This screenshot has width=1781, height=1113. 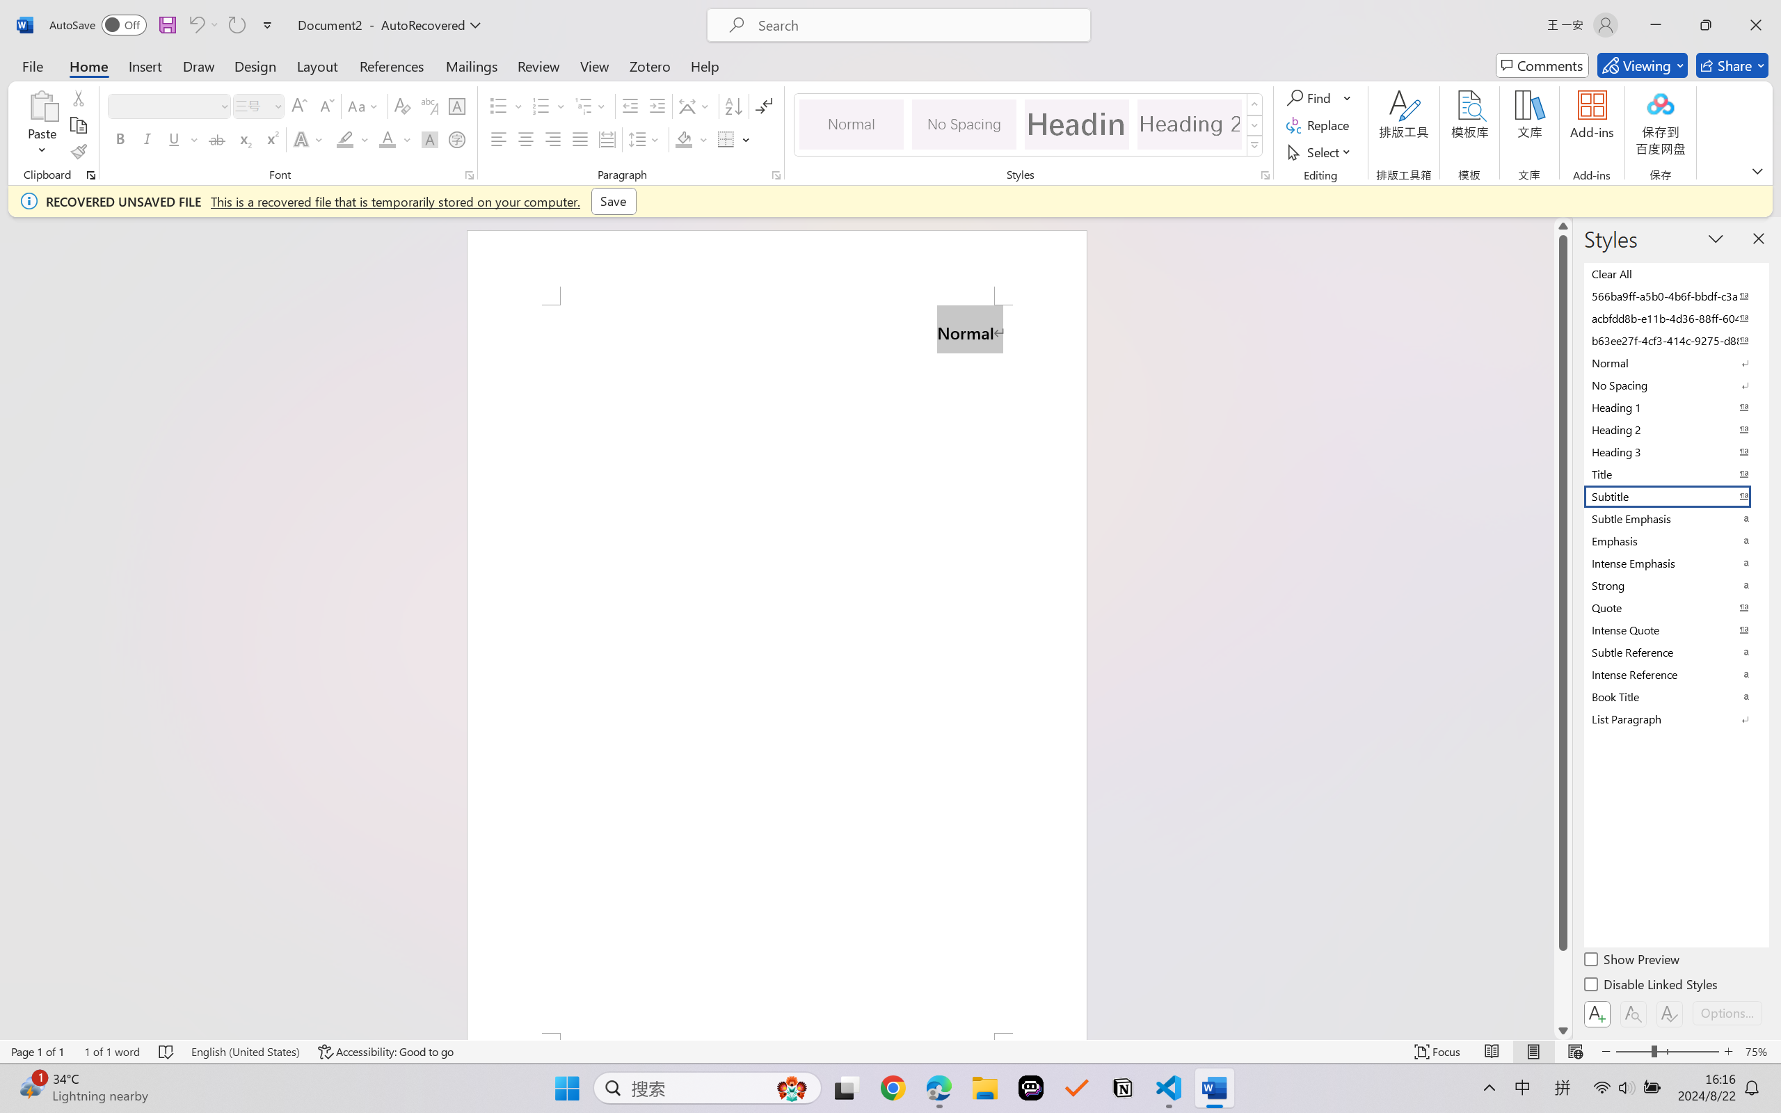 What do you see at coordinates (646, 139) in the screenshot?
I see `Line and Paragraph Spacing` at bounding box center [646, 139].